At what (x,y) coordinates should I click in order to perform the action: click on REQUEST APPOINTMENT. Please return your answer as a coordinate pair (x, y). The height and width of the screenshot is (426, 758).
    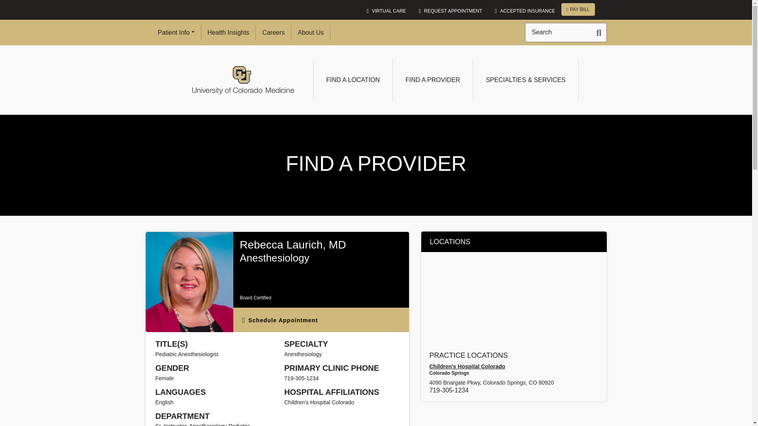
    Looking at the image, I should click on (450, 11).